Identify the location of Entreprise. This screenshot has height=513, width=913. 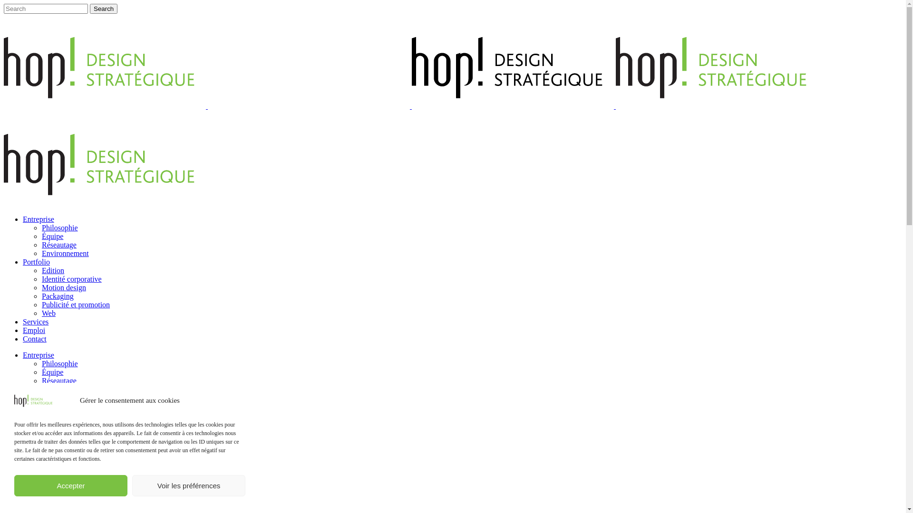
(39, 219).